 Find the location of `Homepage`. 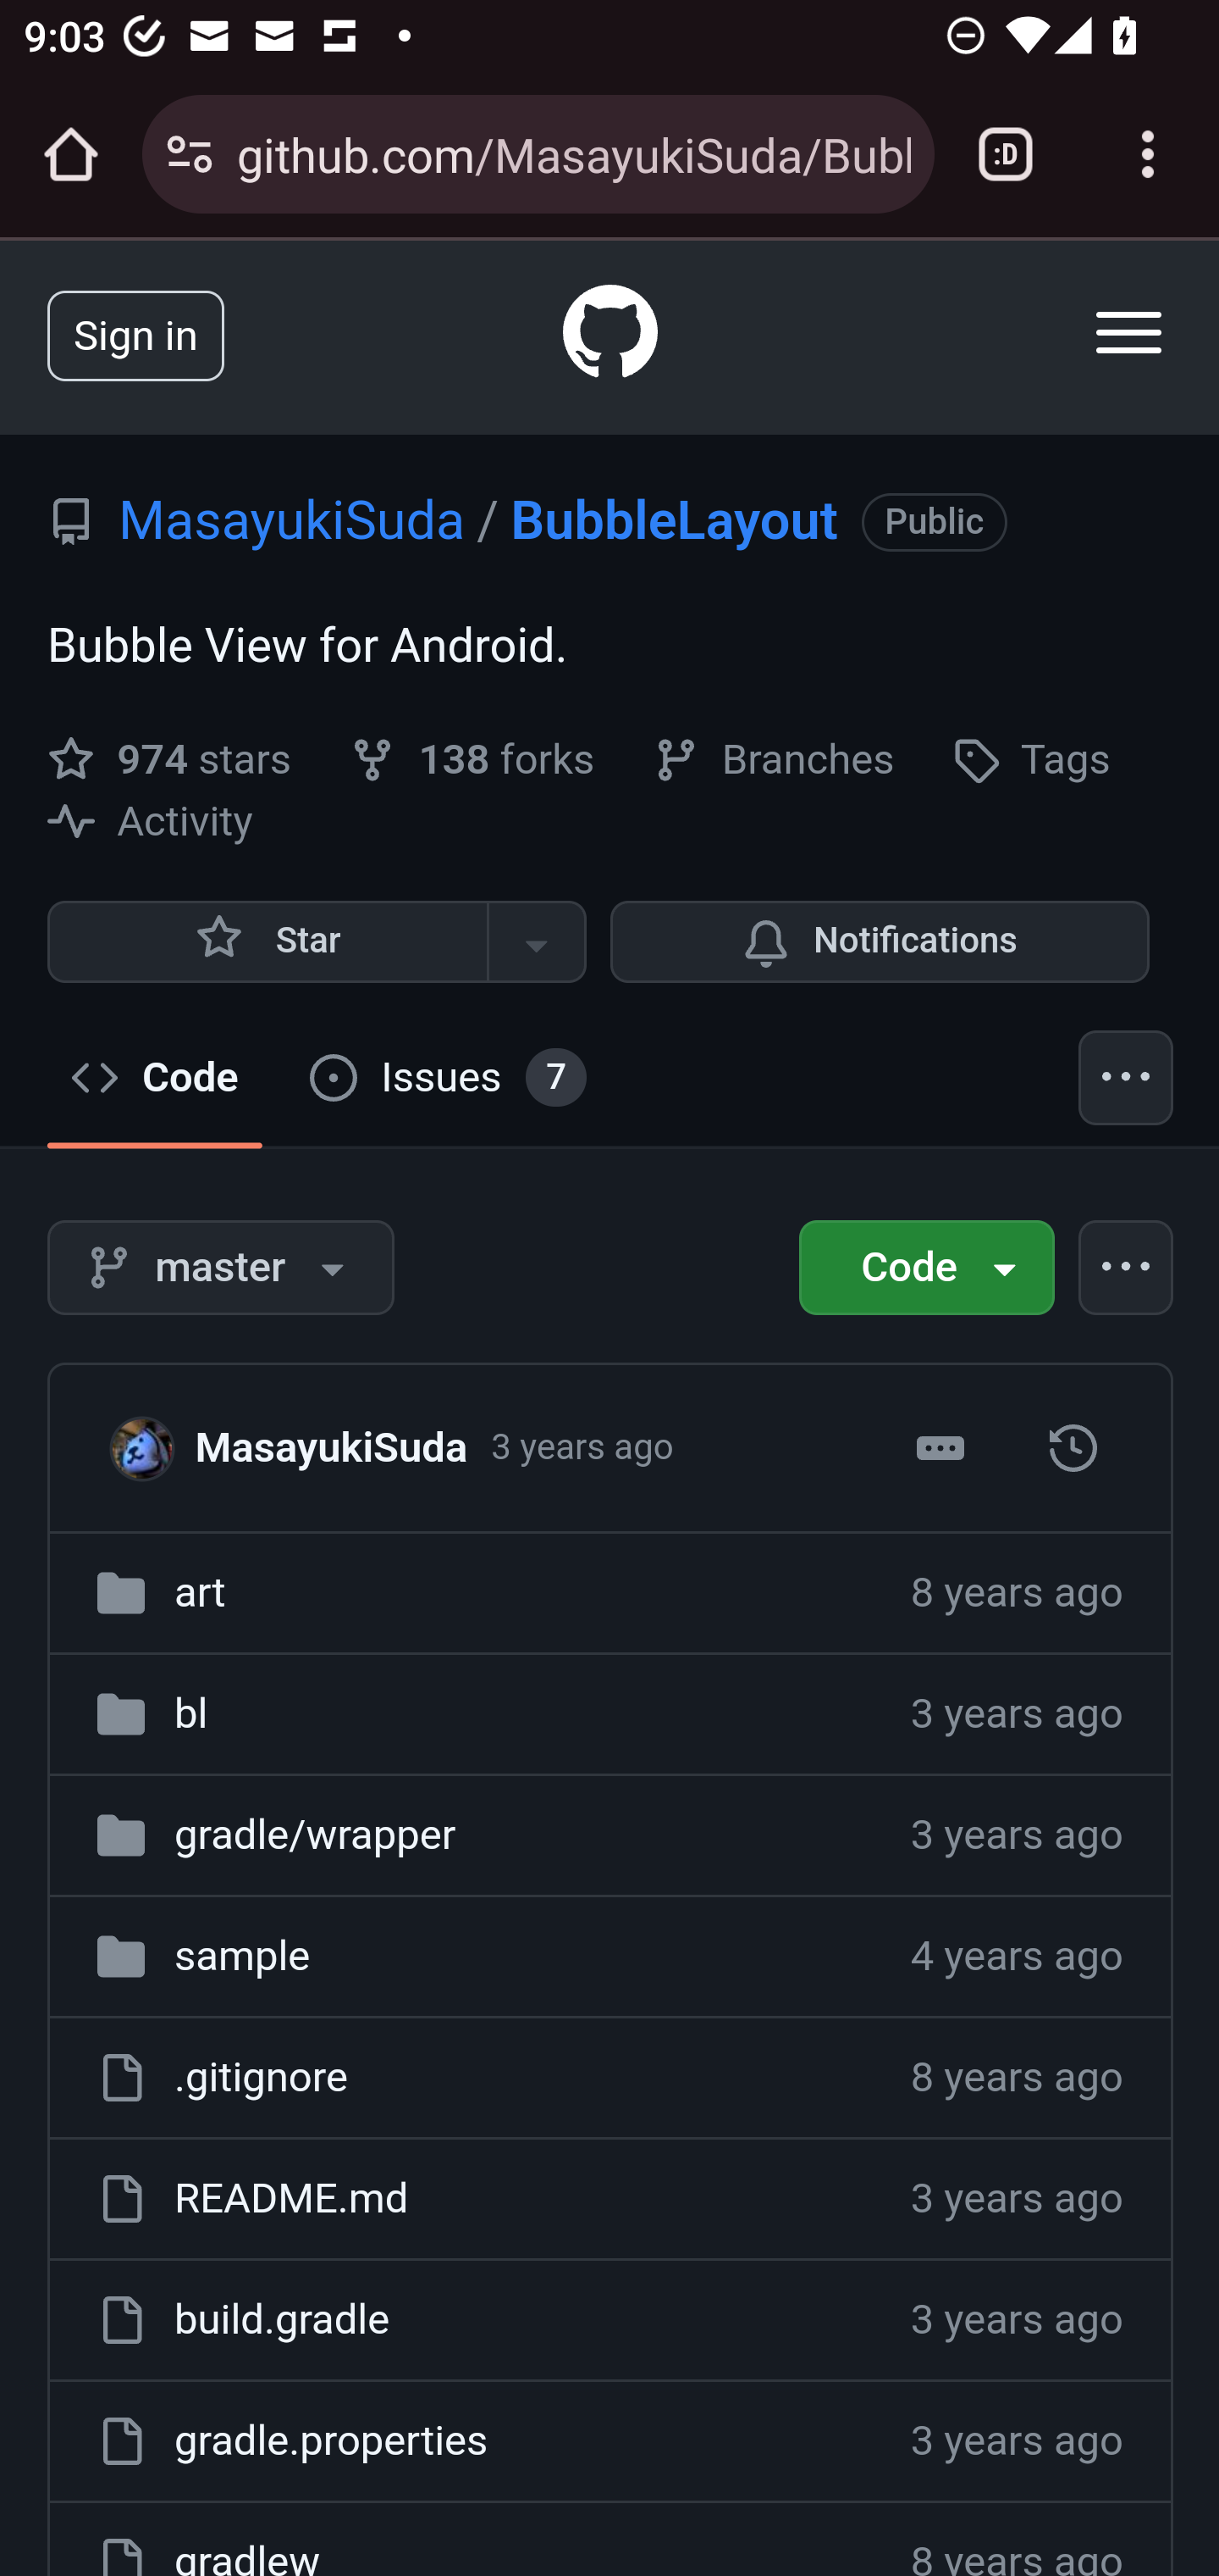

Homepage is located at coordinates (611, 337).